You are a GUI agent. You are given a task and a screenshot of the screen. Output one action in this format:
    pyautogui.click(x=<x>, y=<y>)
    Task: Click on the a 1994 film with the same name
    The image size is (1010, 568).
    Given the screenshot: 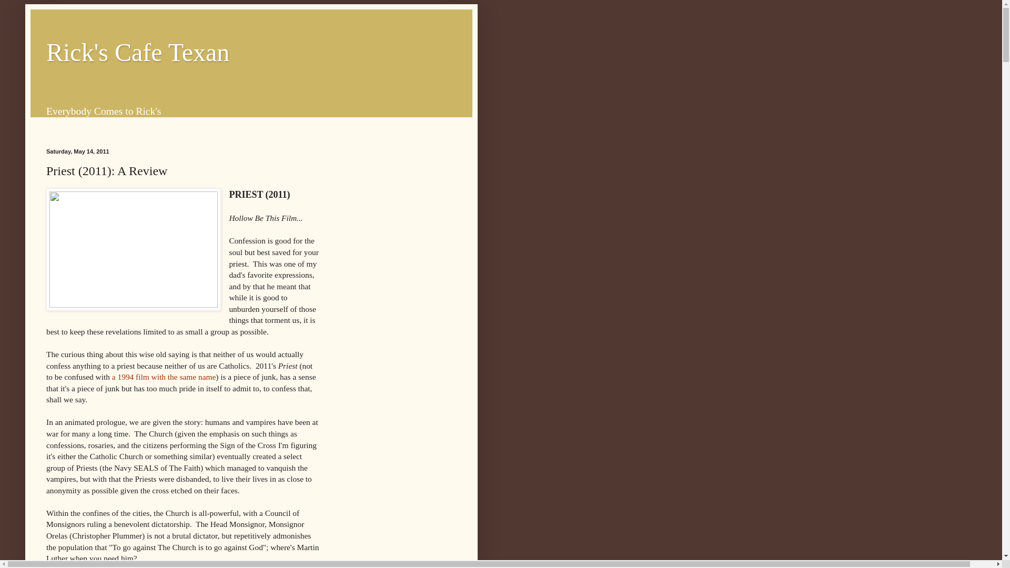 What is the action you would take?
    pyautogui.click(x=164, y=377)
    